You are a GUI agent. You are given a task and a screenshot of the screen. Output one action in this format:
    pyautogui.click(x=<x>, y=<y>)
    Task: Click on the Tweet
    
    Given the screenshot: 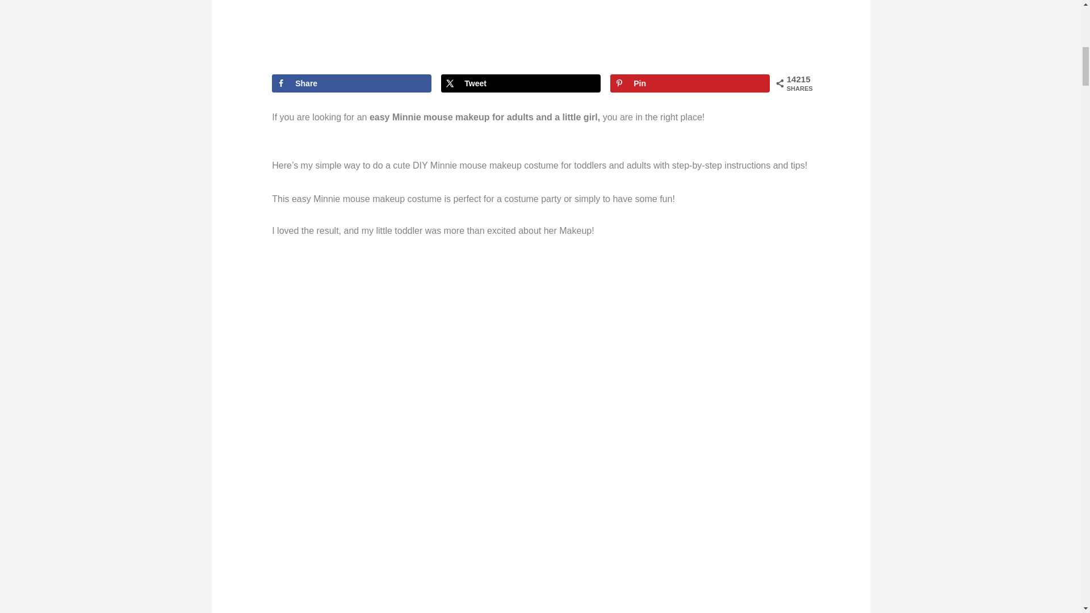 What is the action you would take?
    pyautogui.click(x=521, y=83)
    